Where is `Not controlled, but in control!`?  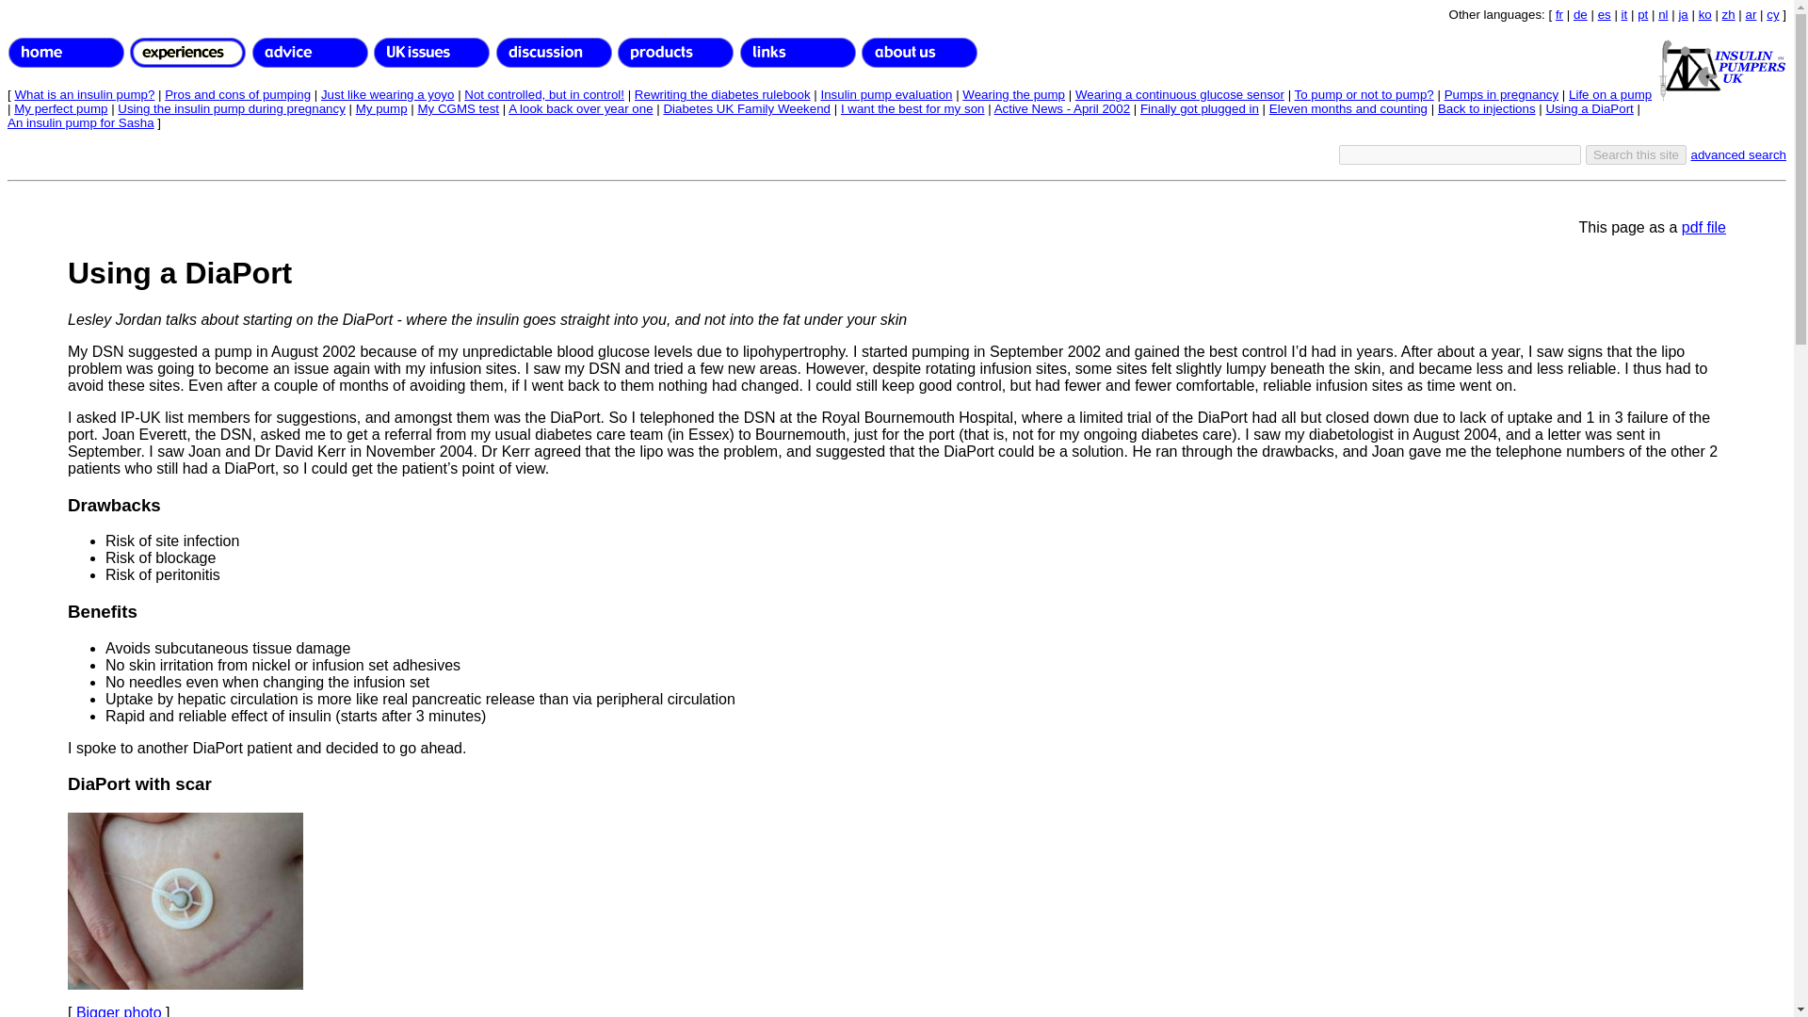
Not controlled, but in control! is located at coordinates (544, 94).